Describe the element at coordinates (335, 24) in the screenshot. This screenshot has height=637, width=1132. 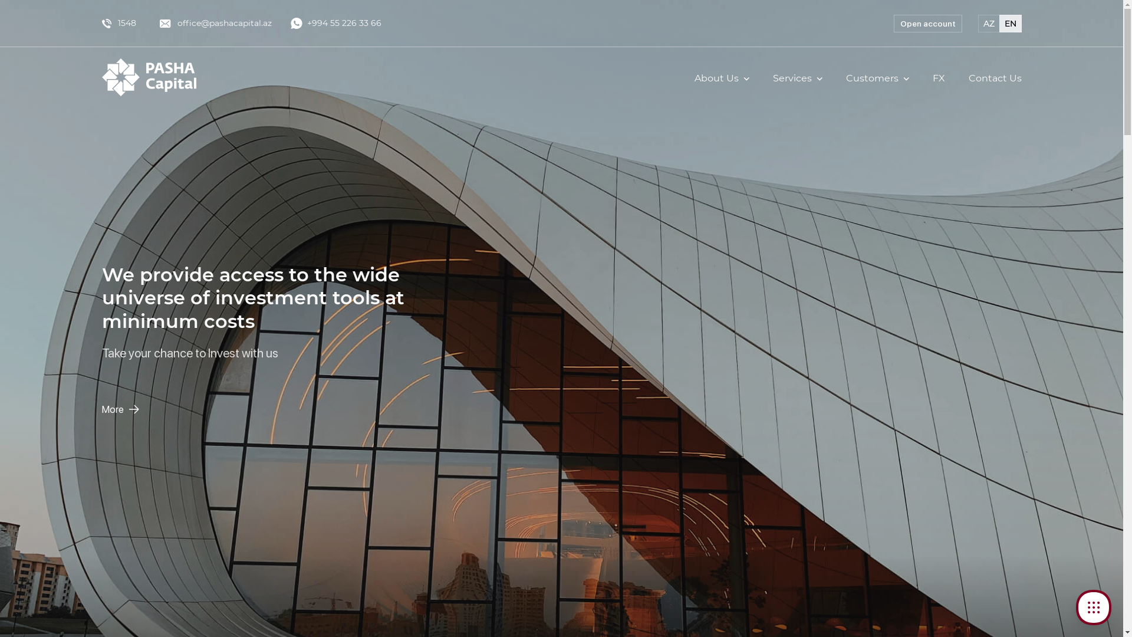
I see `+994 55 226 33 66` at that location.